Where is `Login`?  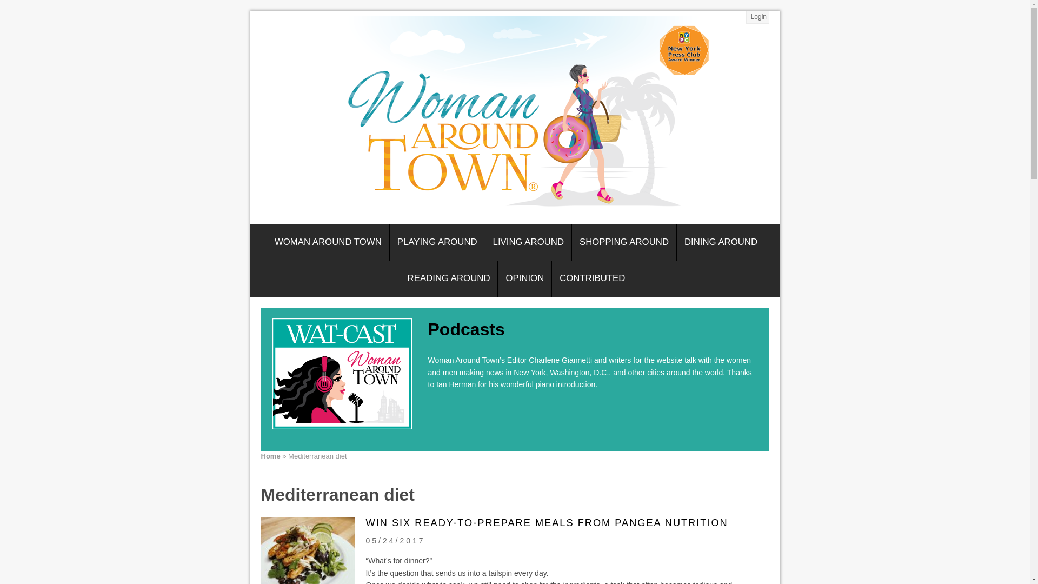
Login is located at coordinates (758, 17).